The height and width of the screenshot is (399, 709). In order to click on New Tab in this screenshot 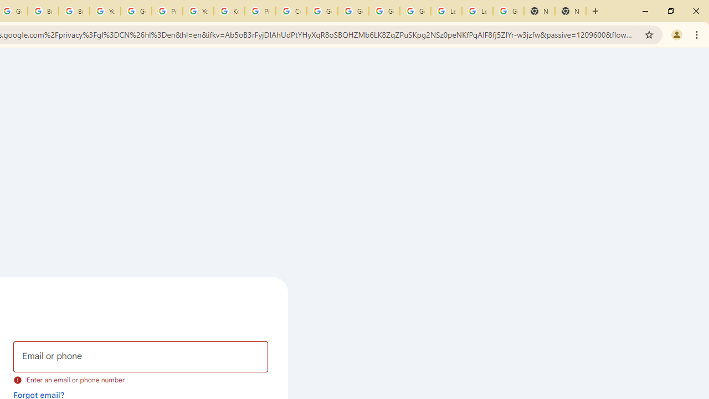, I will do `click(571, 11)`.